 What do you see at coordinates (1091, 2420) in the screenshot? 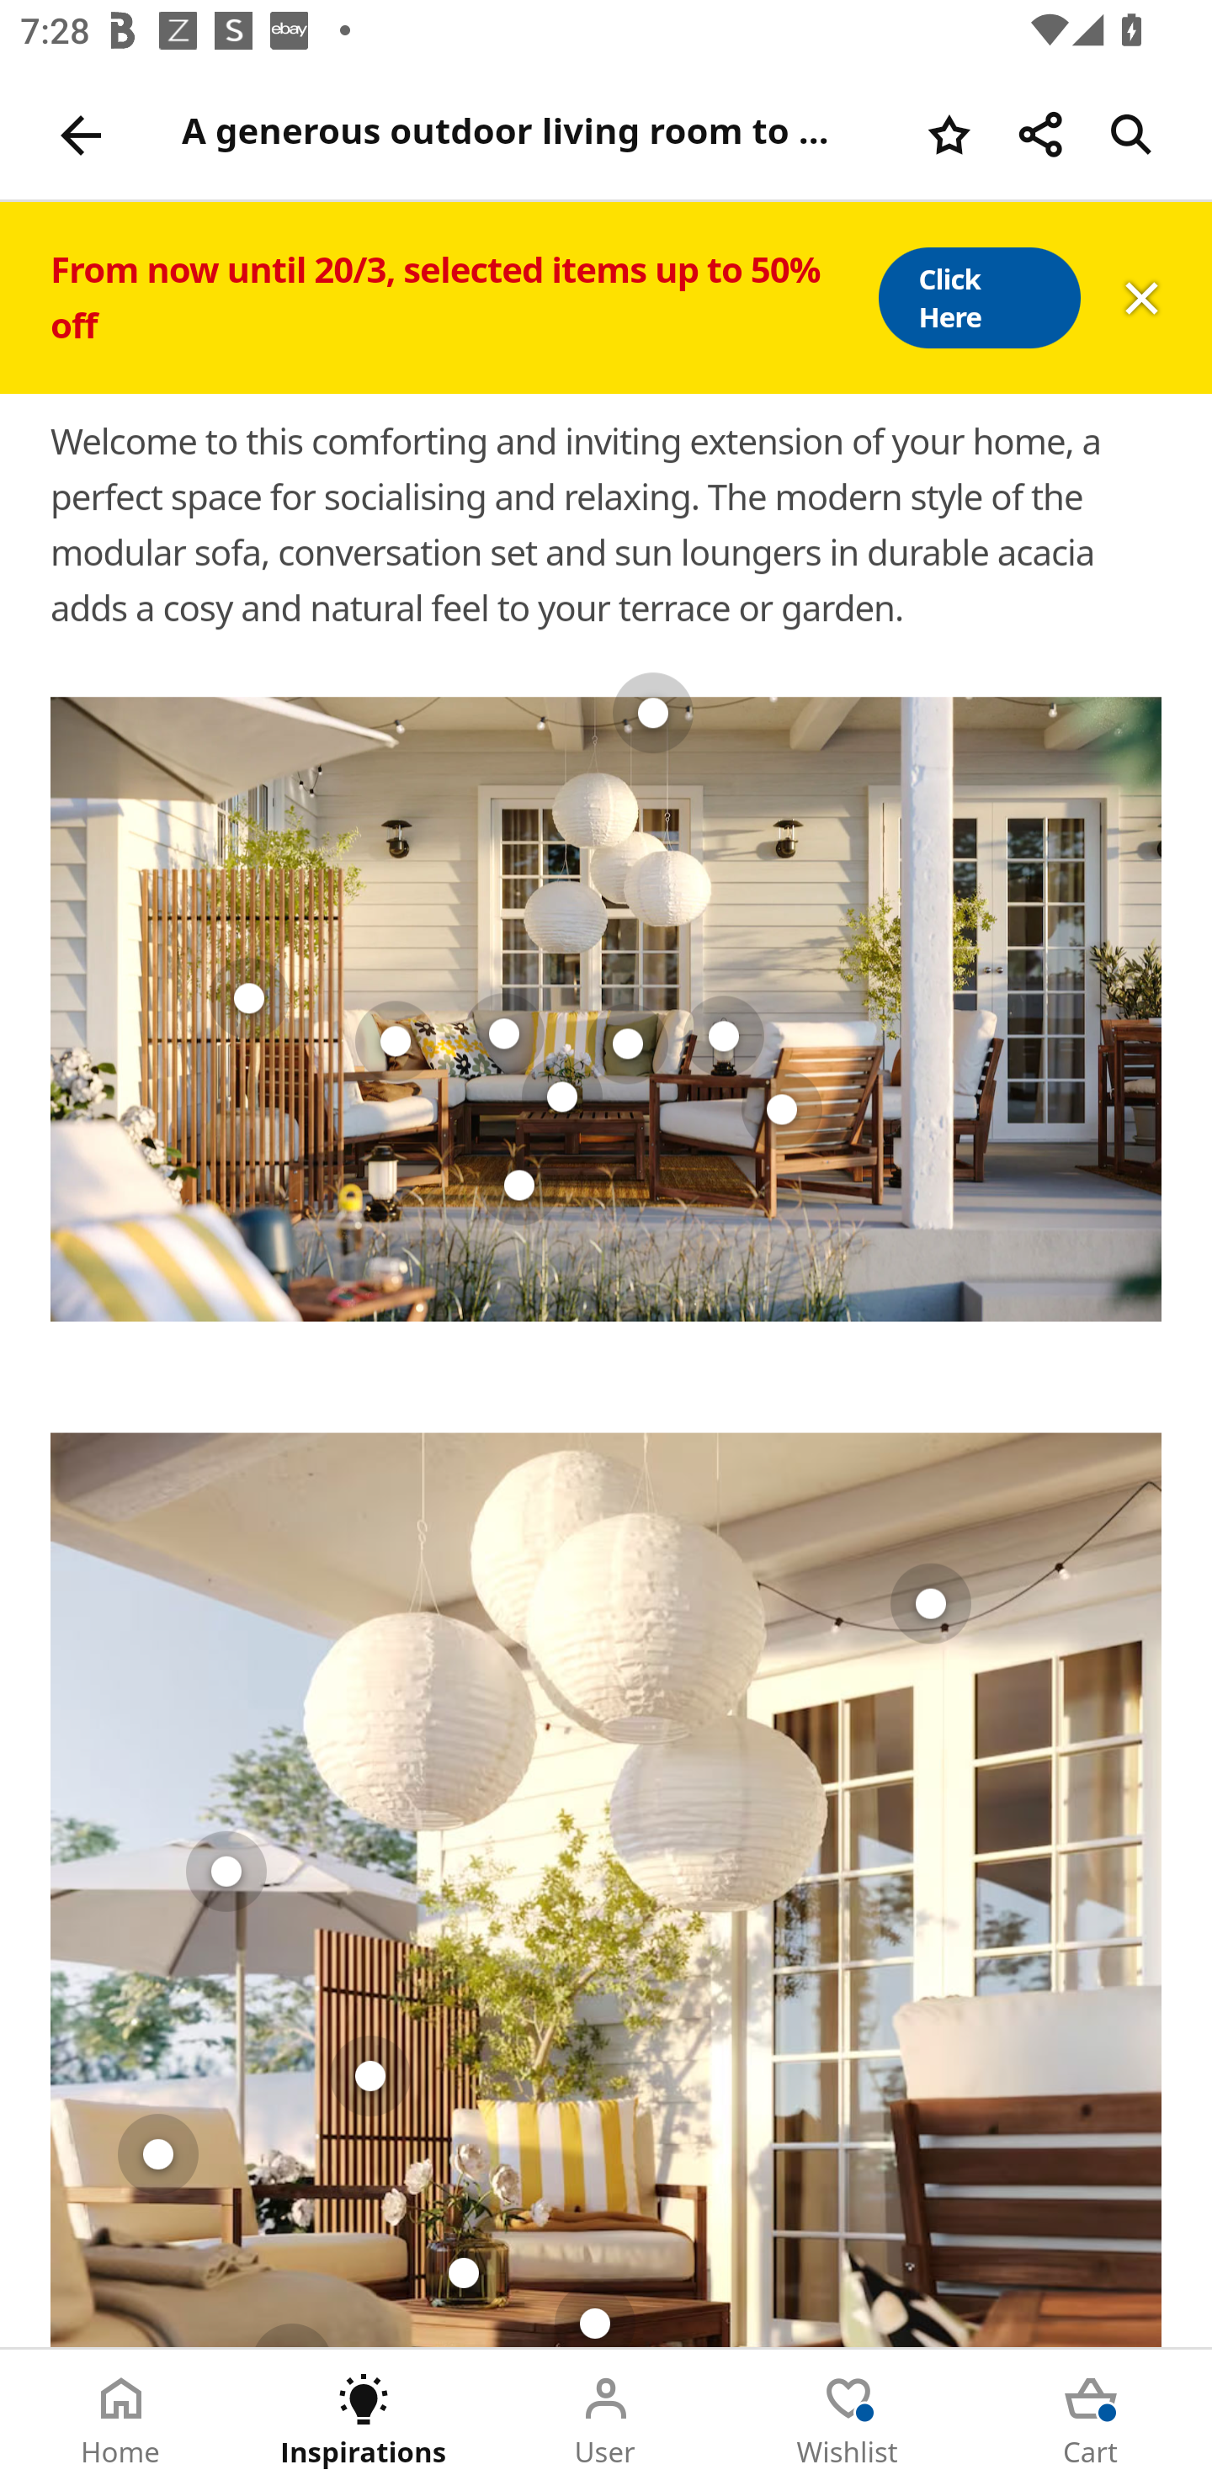
I see `Cart
Tab 5 of 5` at bounding box center [1091, 2420].